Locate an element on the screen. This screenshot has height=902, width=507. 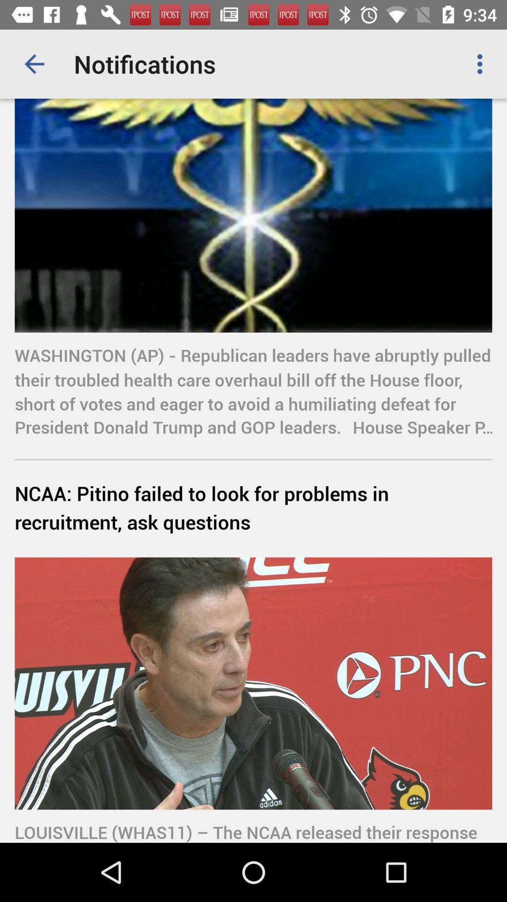
tap item to the right of the notifications item is located at coordinates (483, 64).